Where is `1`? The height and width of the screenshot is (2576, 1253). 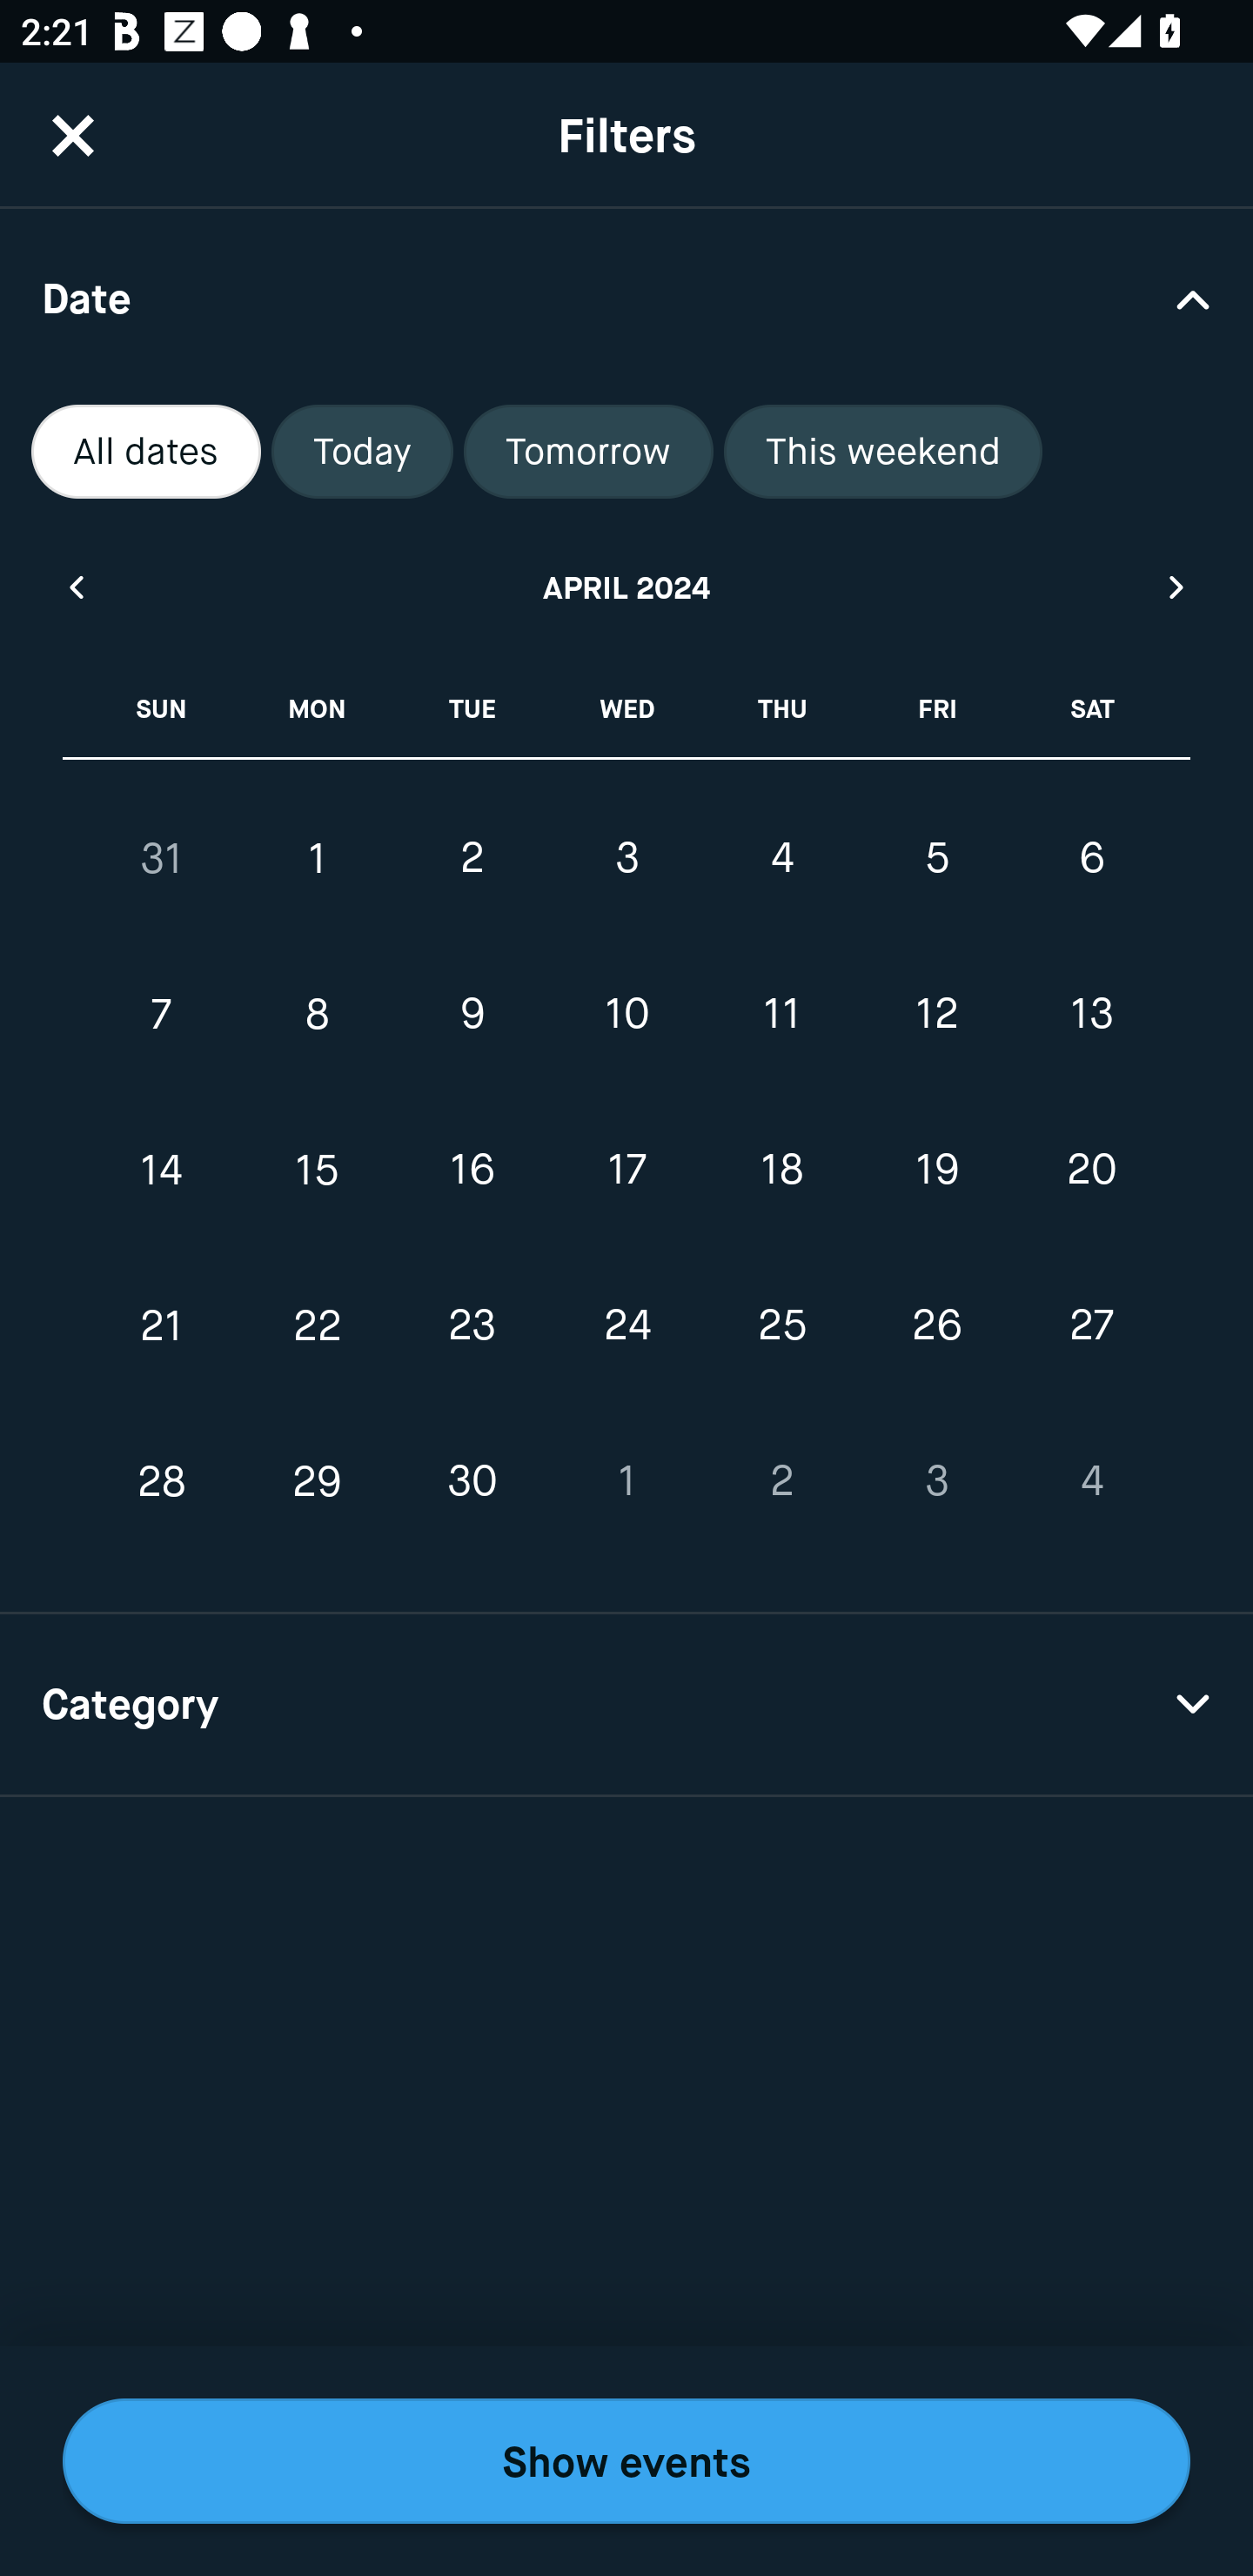 1 is located at coordinates (317, 858).